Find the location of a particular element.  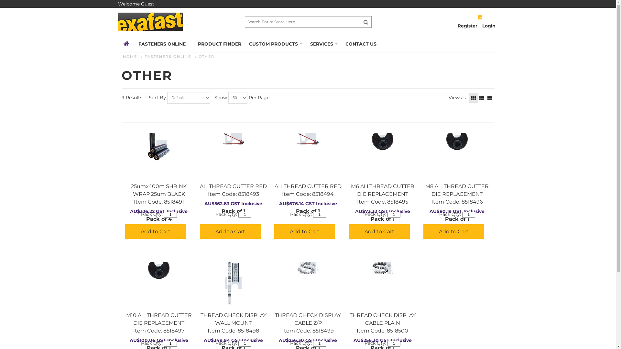

Line is located at coordinates (490, 98).